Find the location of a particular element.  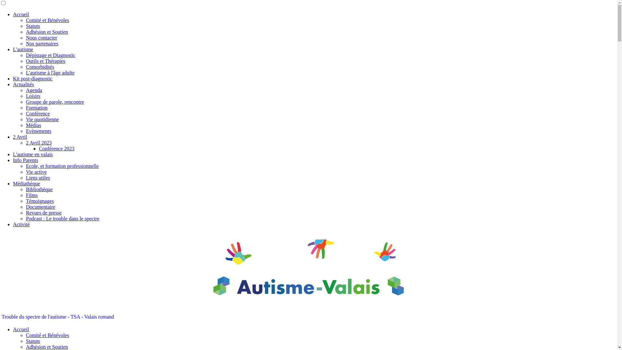

Accueil is located at coordinates (21, 14).